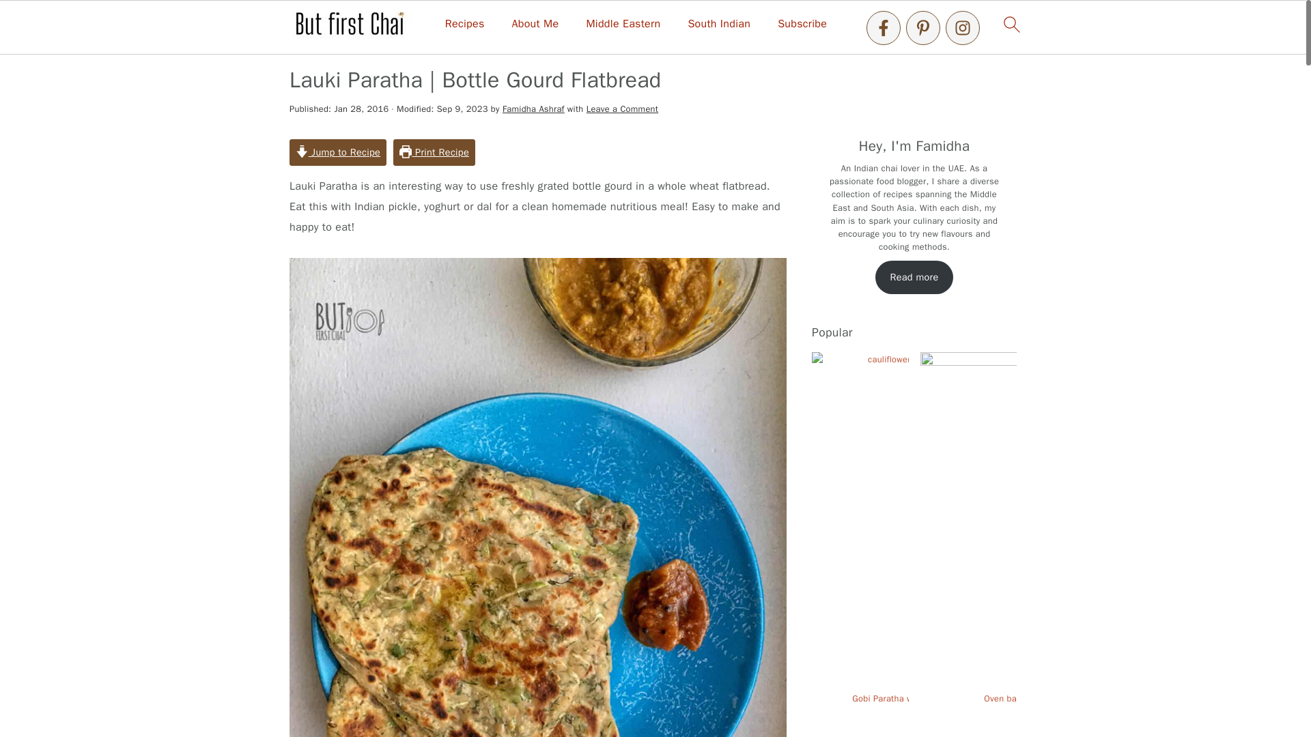  What do you see at coordinates (350, 45) in the screenshot?
I see `Recipes` at bounding box center [350, 45].